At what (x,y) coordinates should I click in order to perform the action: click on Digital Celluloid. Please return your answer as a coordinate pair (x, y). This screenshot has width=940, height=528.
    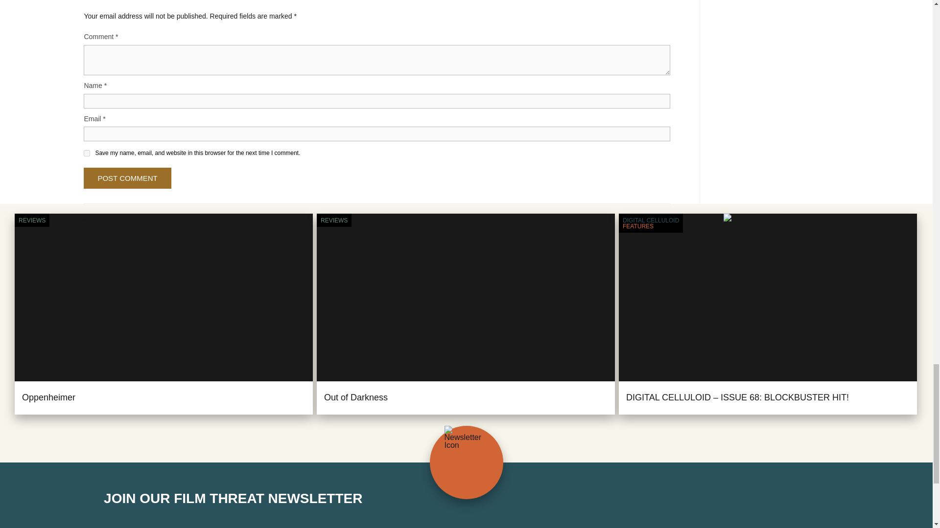
    Looking at the image, I should click on (650, 220).